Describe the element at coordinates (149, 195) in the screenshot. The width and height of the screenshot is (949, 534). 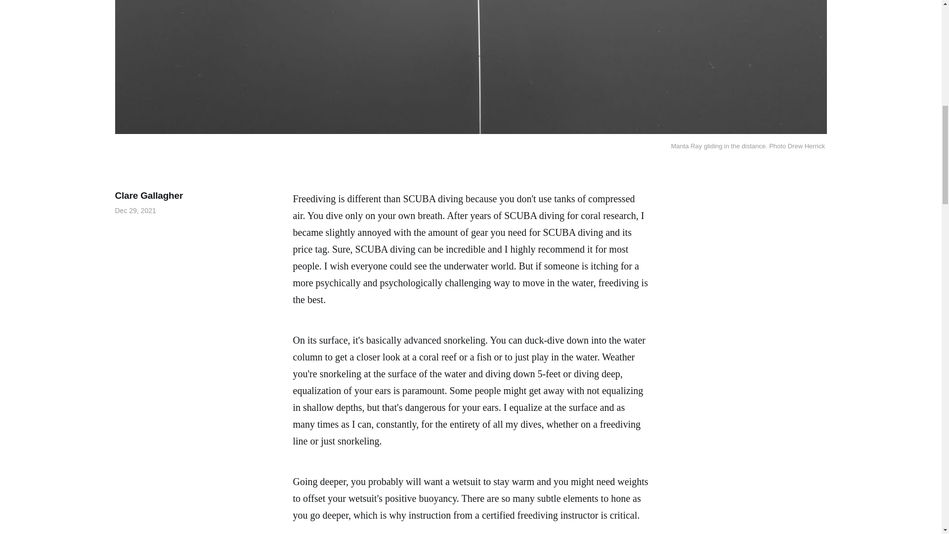
I see `Clare Gallagher` at that location.